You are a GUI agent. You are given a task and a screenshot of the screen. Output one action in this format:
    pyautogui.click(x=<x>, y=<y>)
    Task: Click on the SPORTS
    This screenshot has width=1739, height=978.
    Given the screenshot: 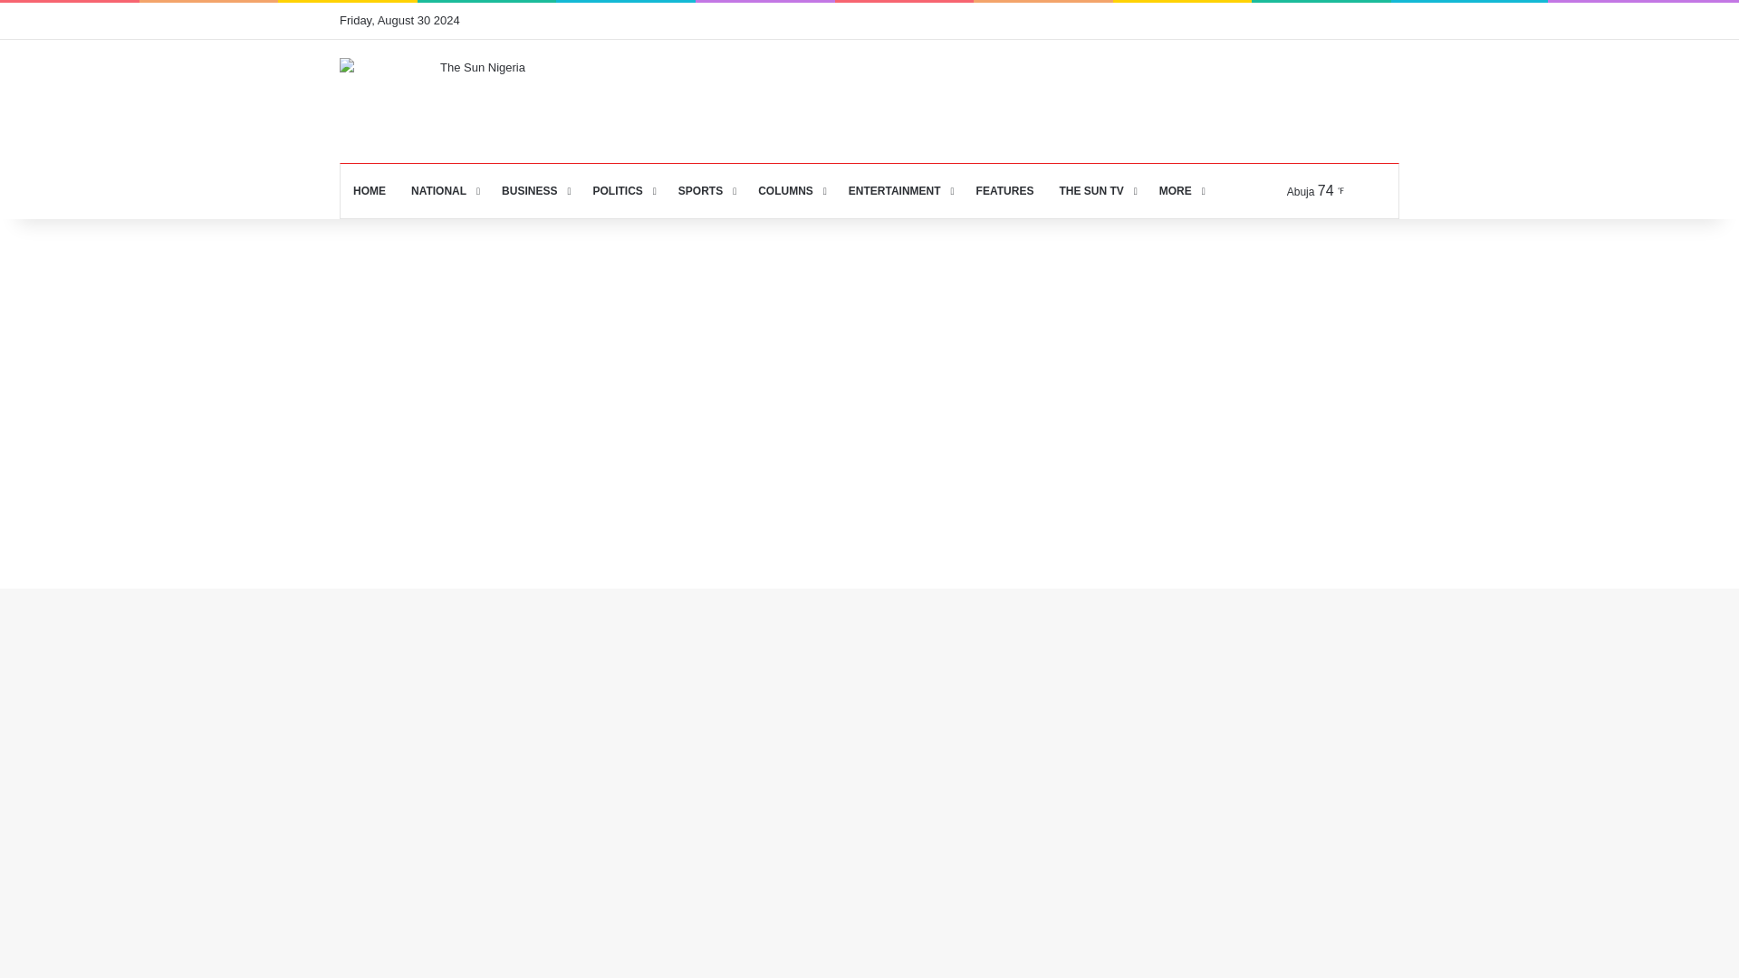 What is the action you would take?
    pyautogui.click(x=706, y=190)
    